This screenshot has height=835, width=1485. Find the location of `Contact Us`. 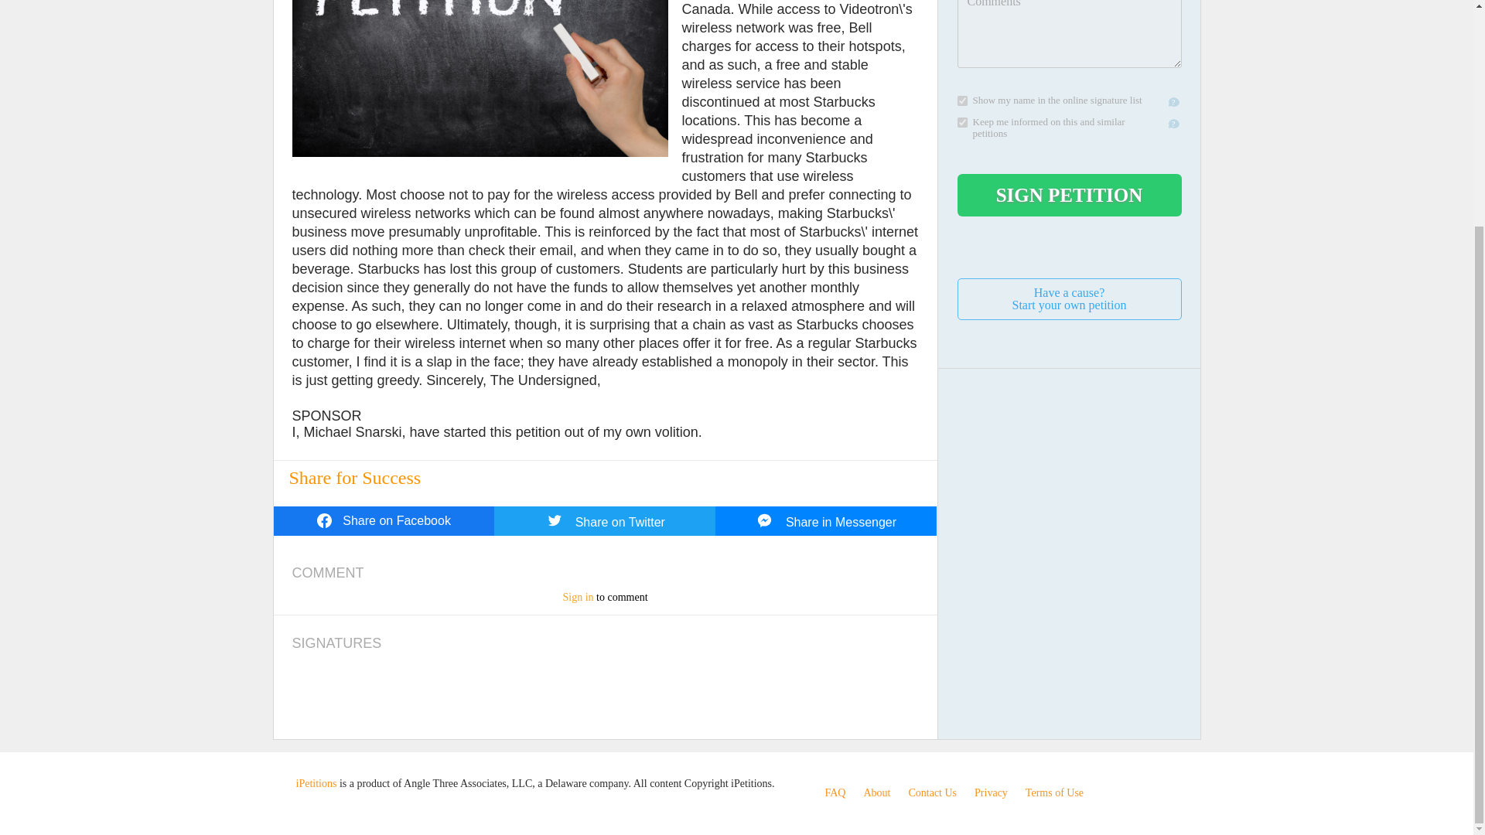

Contact Us is located at coordinates (834, 792).